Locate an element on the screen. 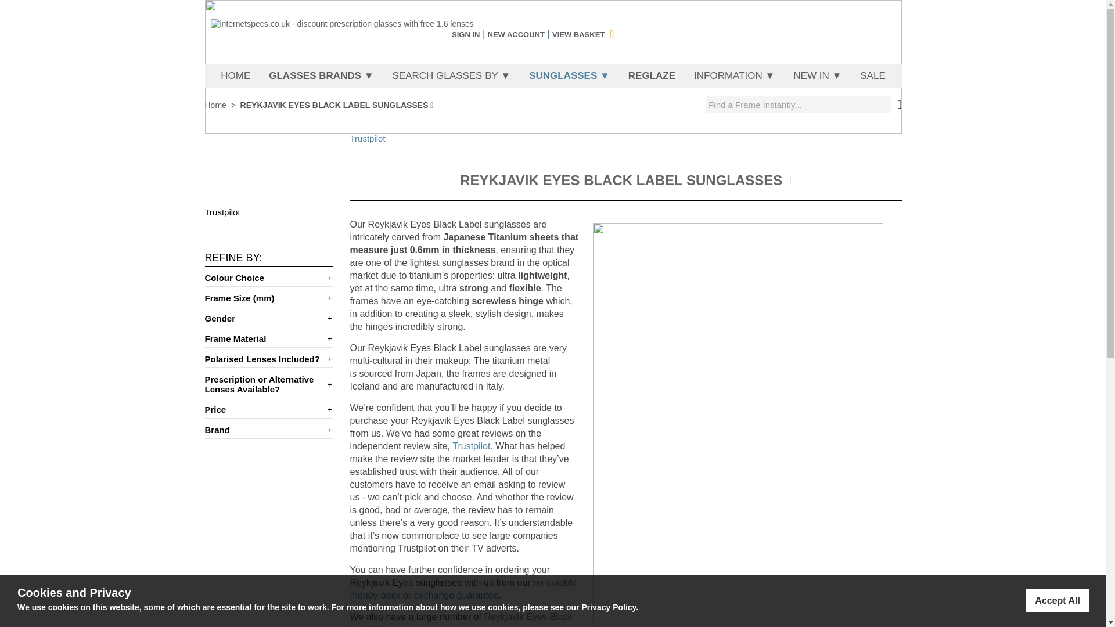  Trustpilot is located at coordinates (367, 138).